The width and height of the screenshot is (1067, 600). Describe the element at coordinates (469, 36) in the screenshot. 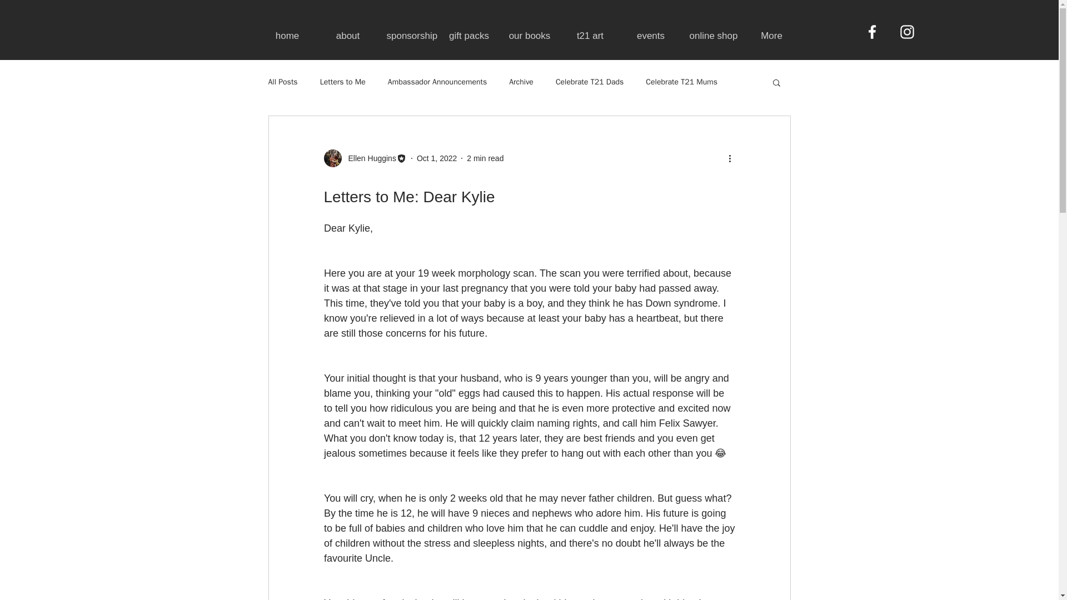

I see `gift packs` at that location.